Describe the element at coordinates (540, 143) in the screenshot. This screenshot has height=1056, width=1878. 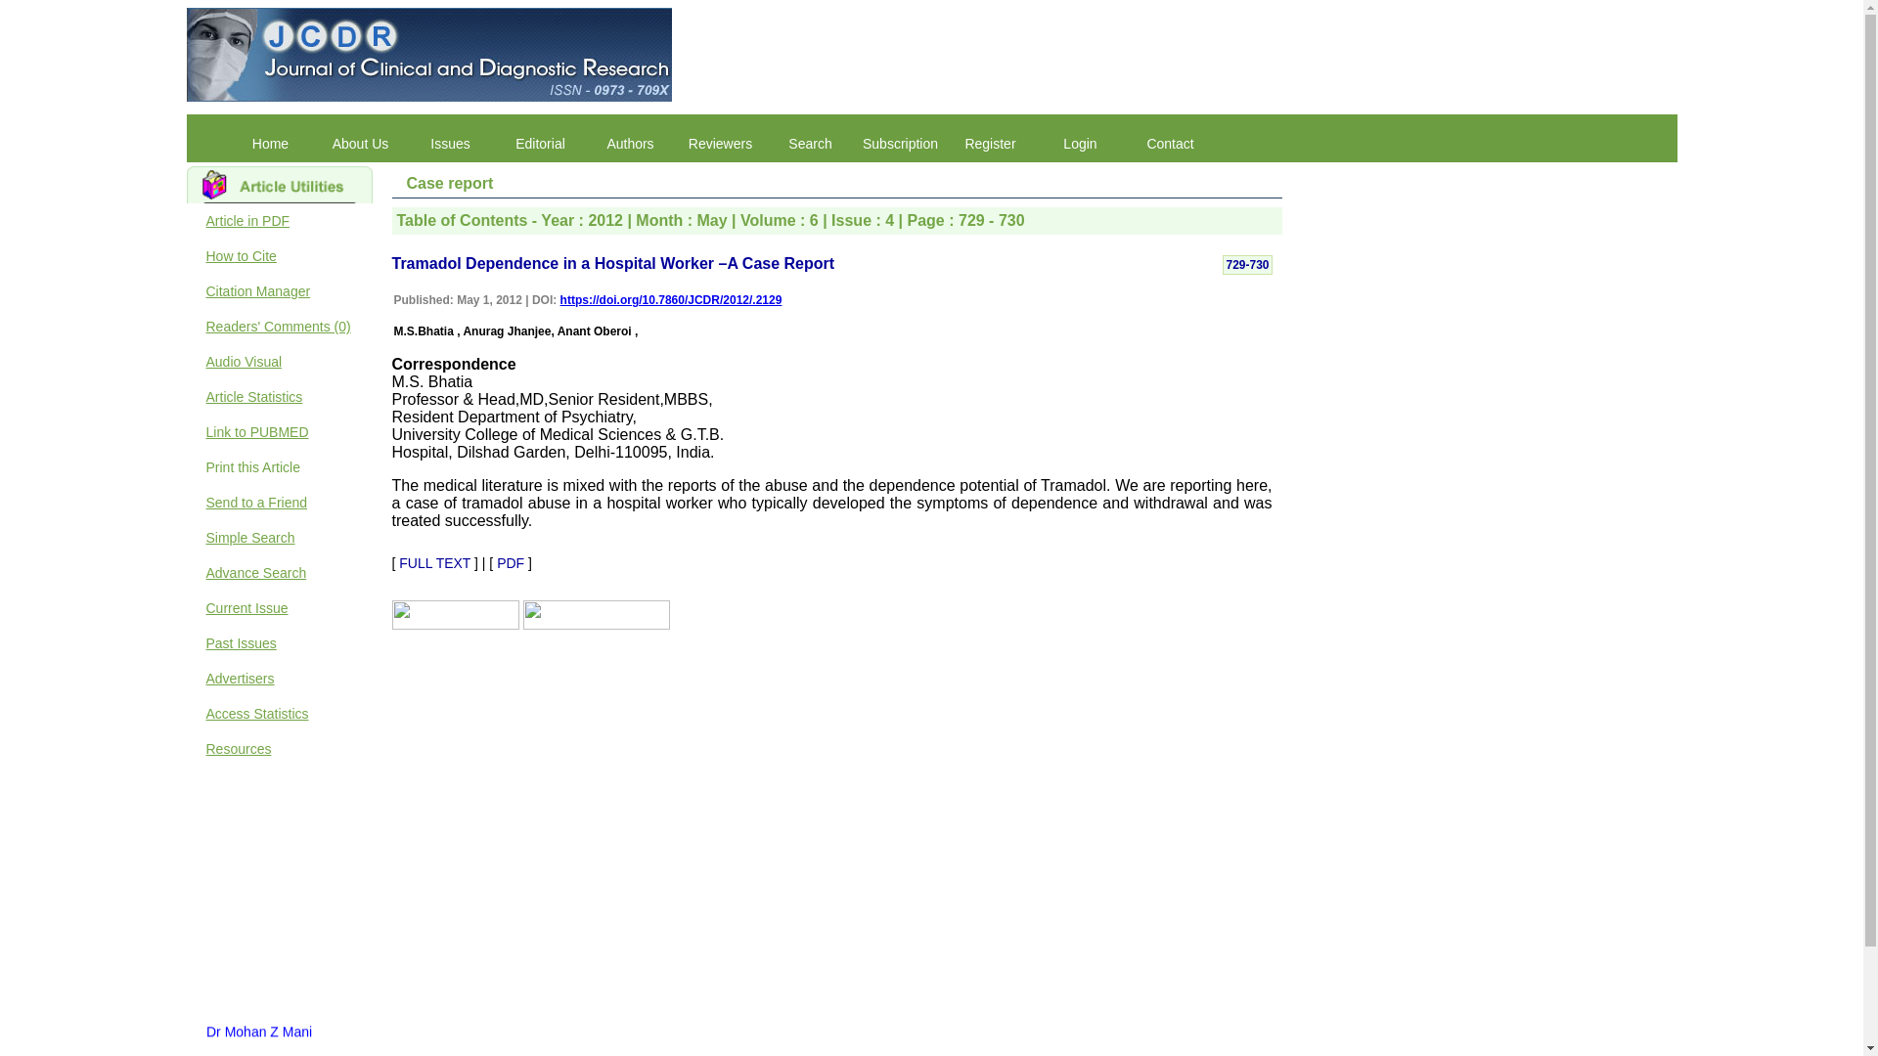
I see `Editorial` at that location.